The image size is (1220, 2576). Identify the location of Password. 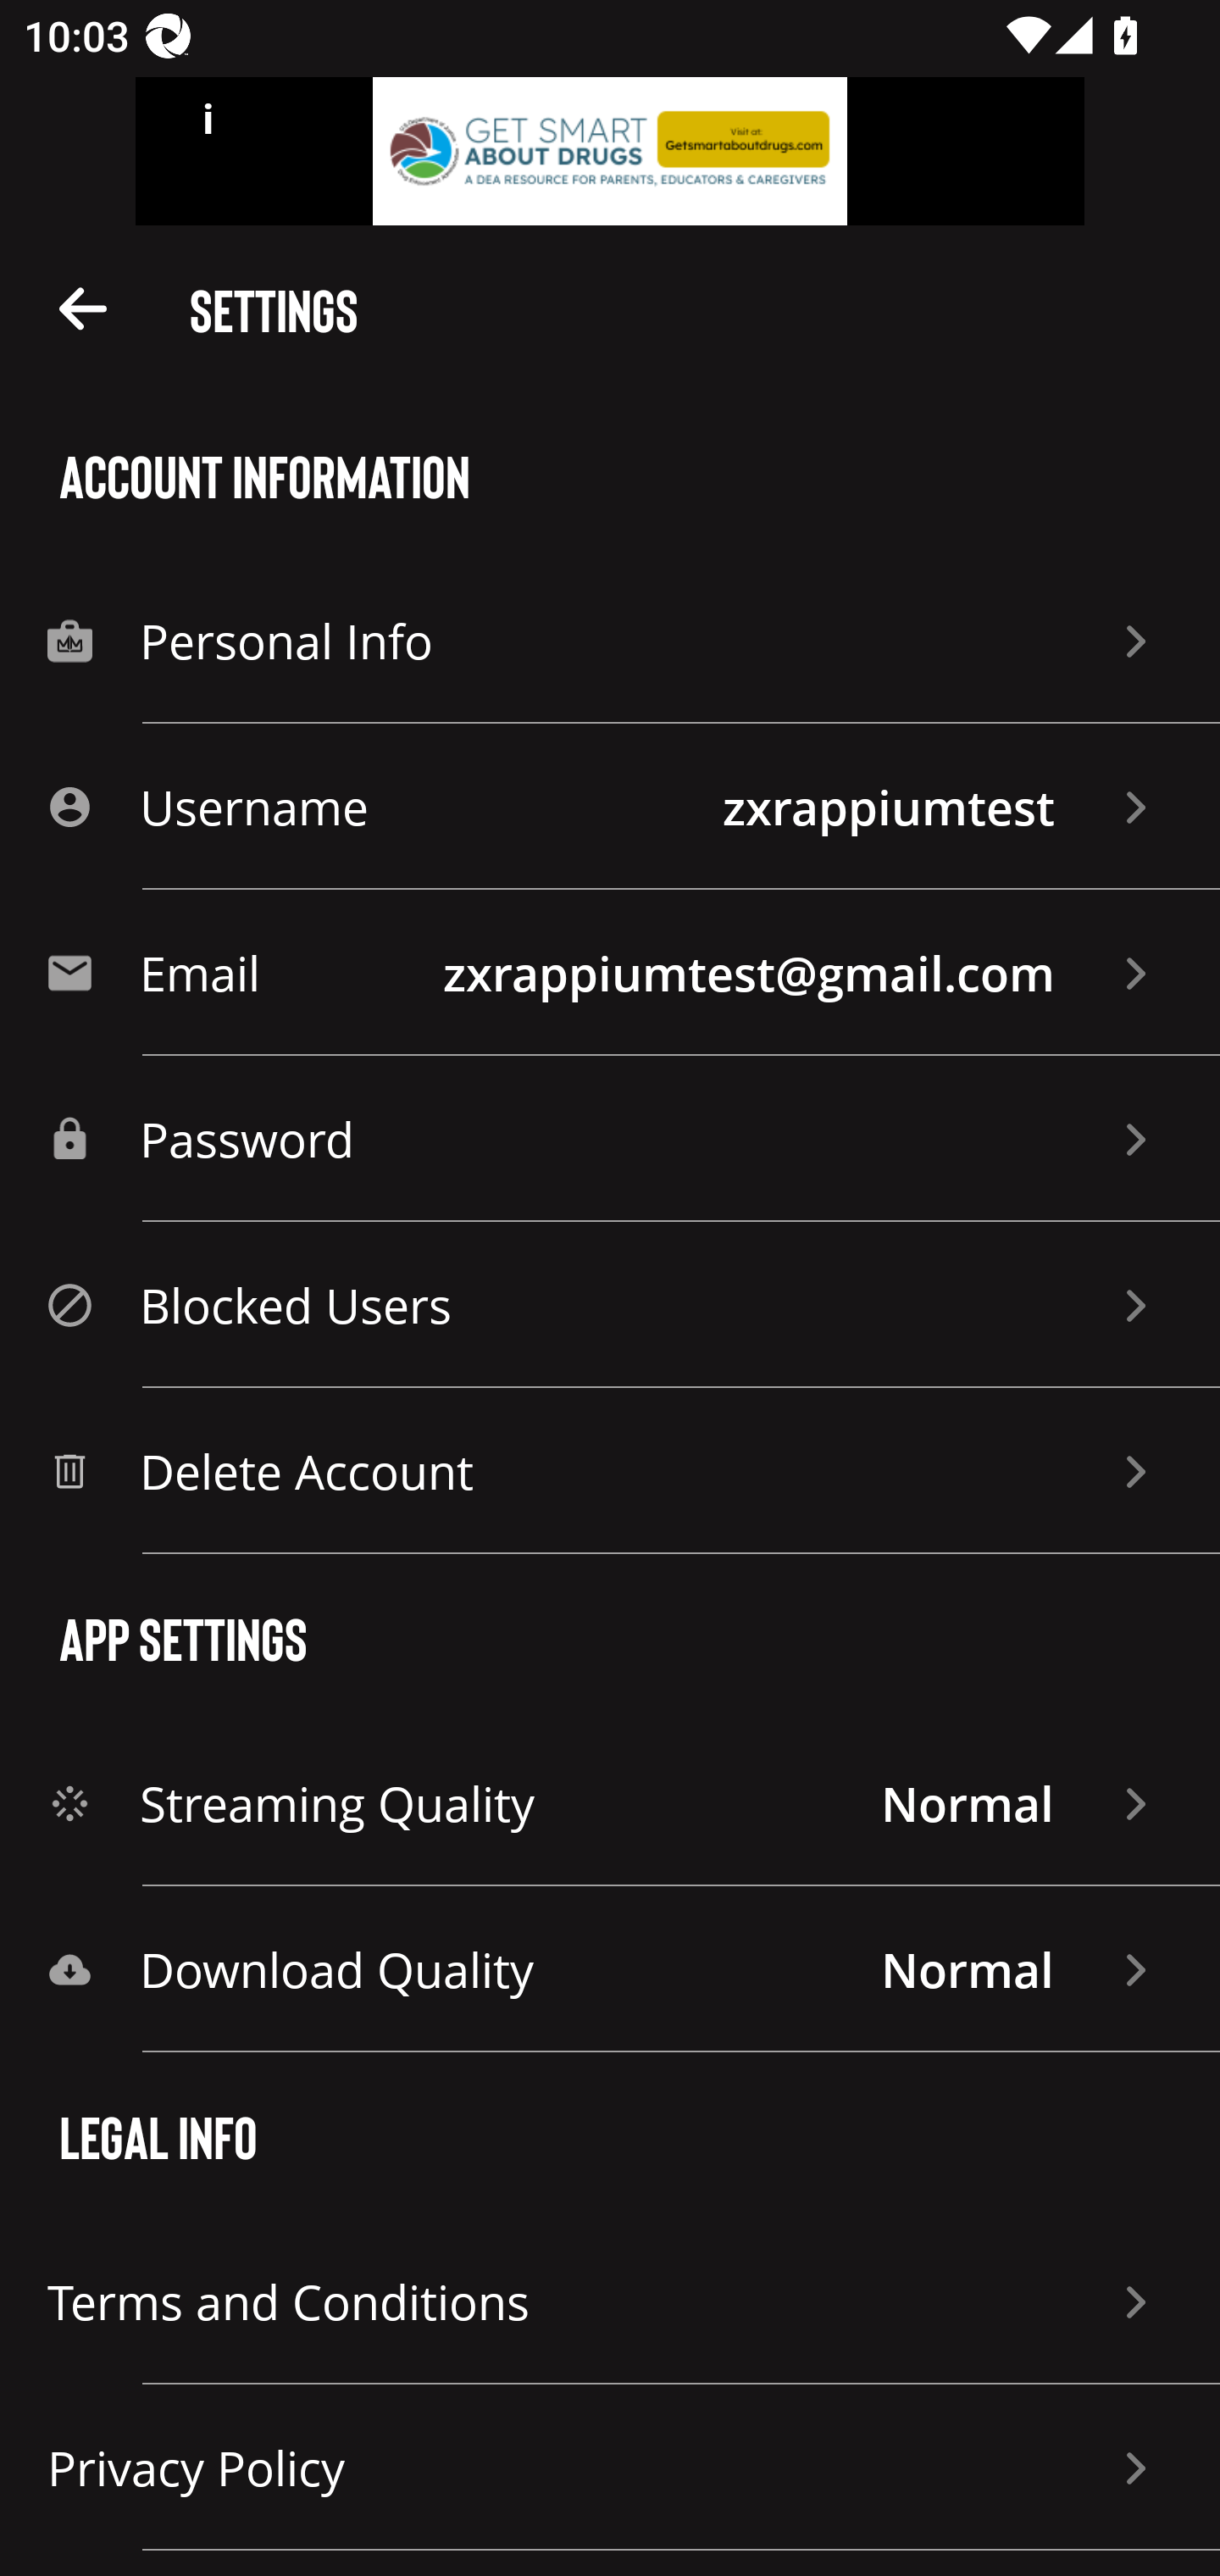
(610, 1138).